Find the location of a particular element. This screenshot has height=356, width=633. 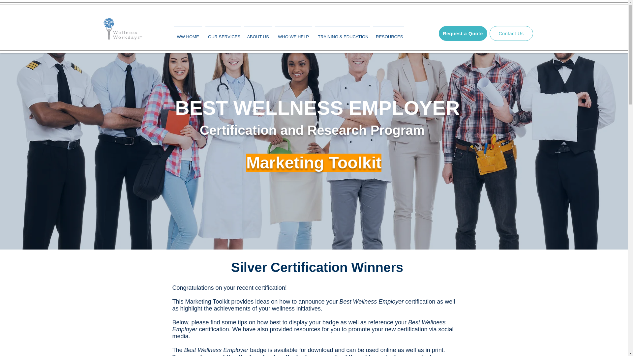

contact us is located at coordinates (426, 355).